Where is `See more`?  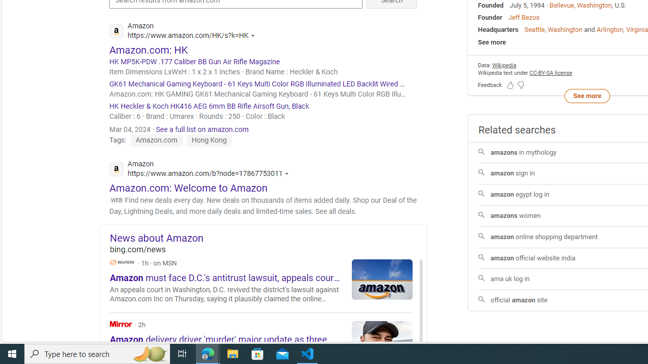 See more is located at coordinates (587, 95).